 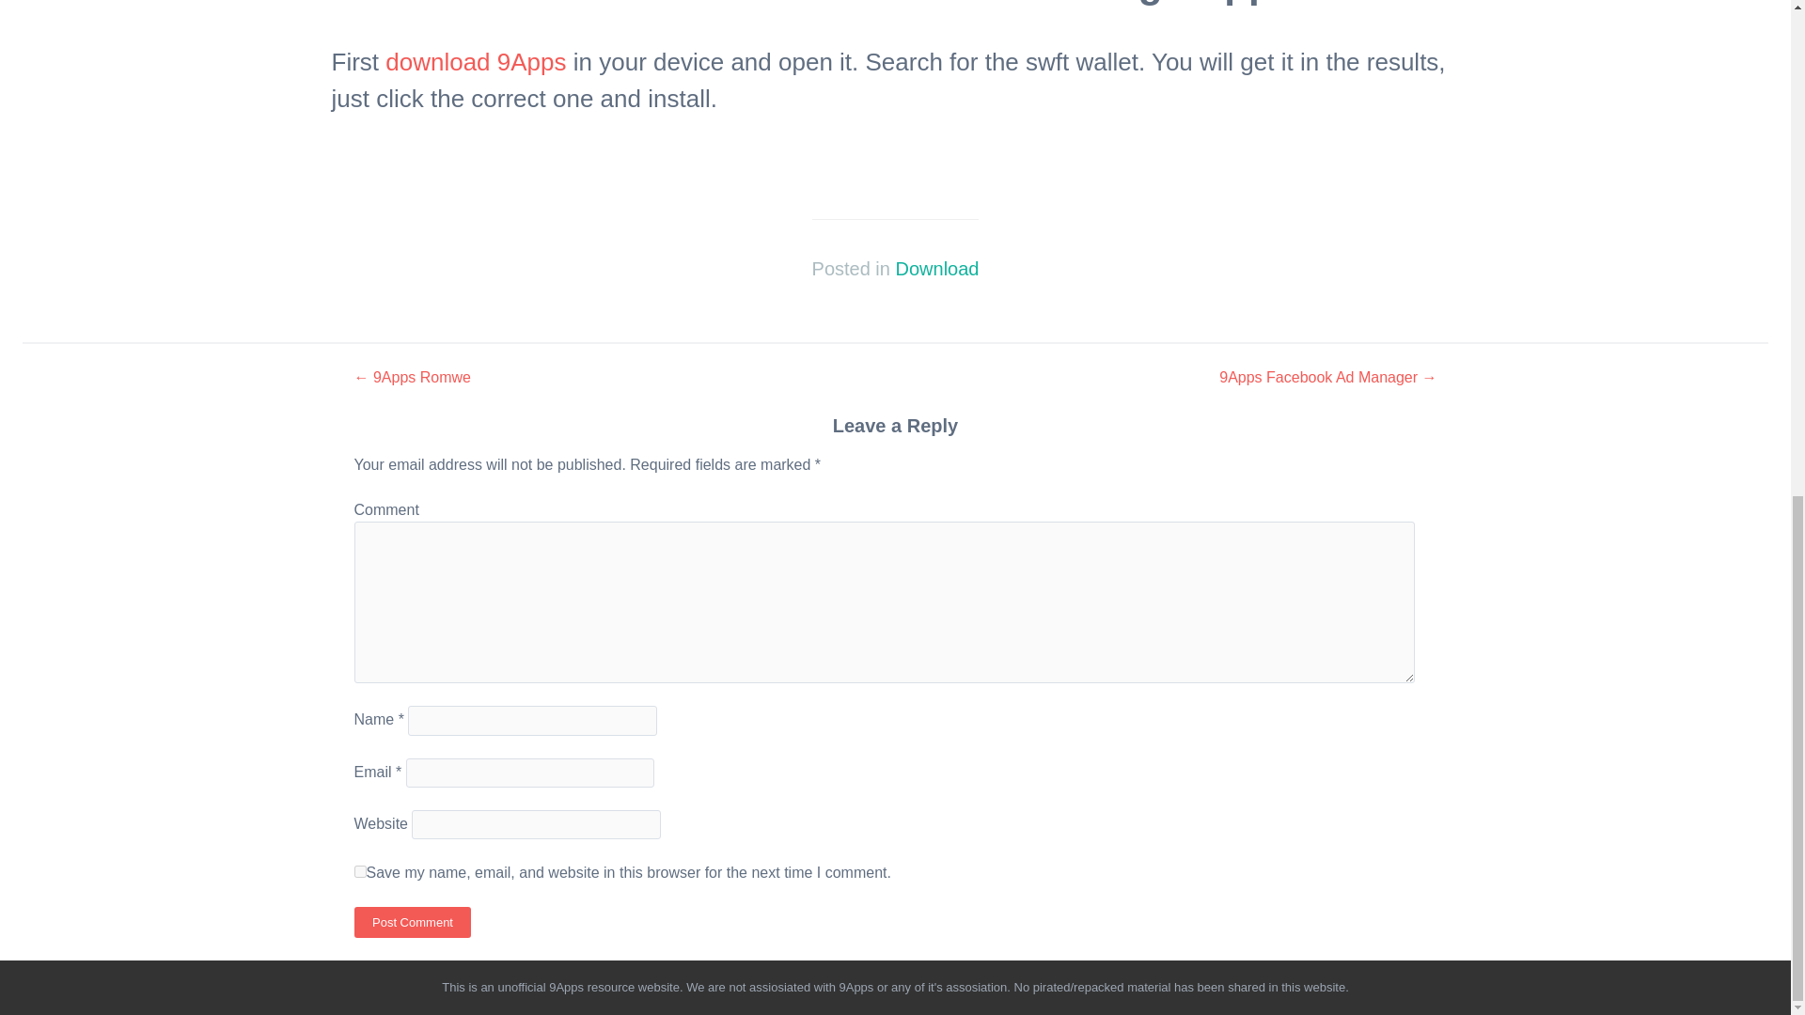 What do you see at coordinates (936, 269) in the screenshot?
I see `Download` at bounding box center [936, 269].